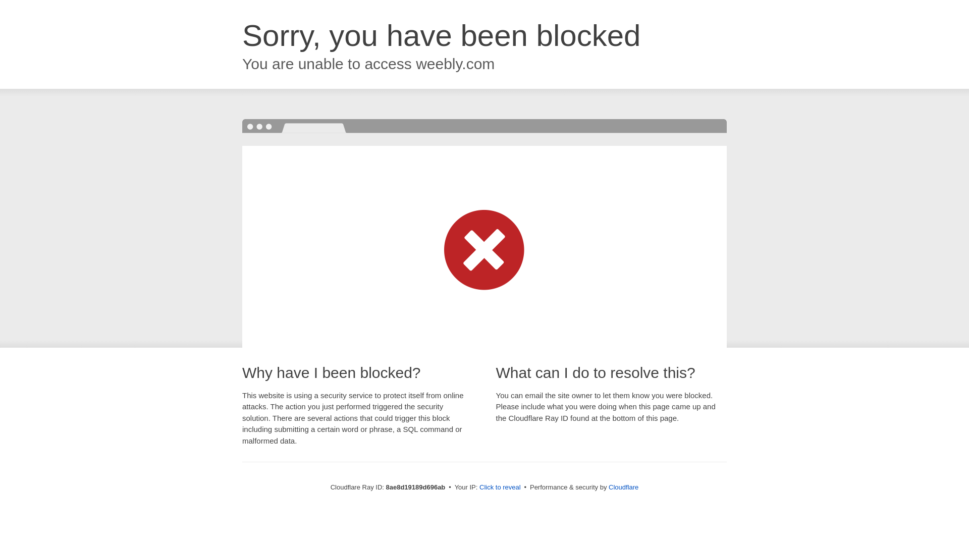  I want to click on Click to reveal, so click(500, 487).